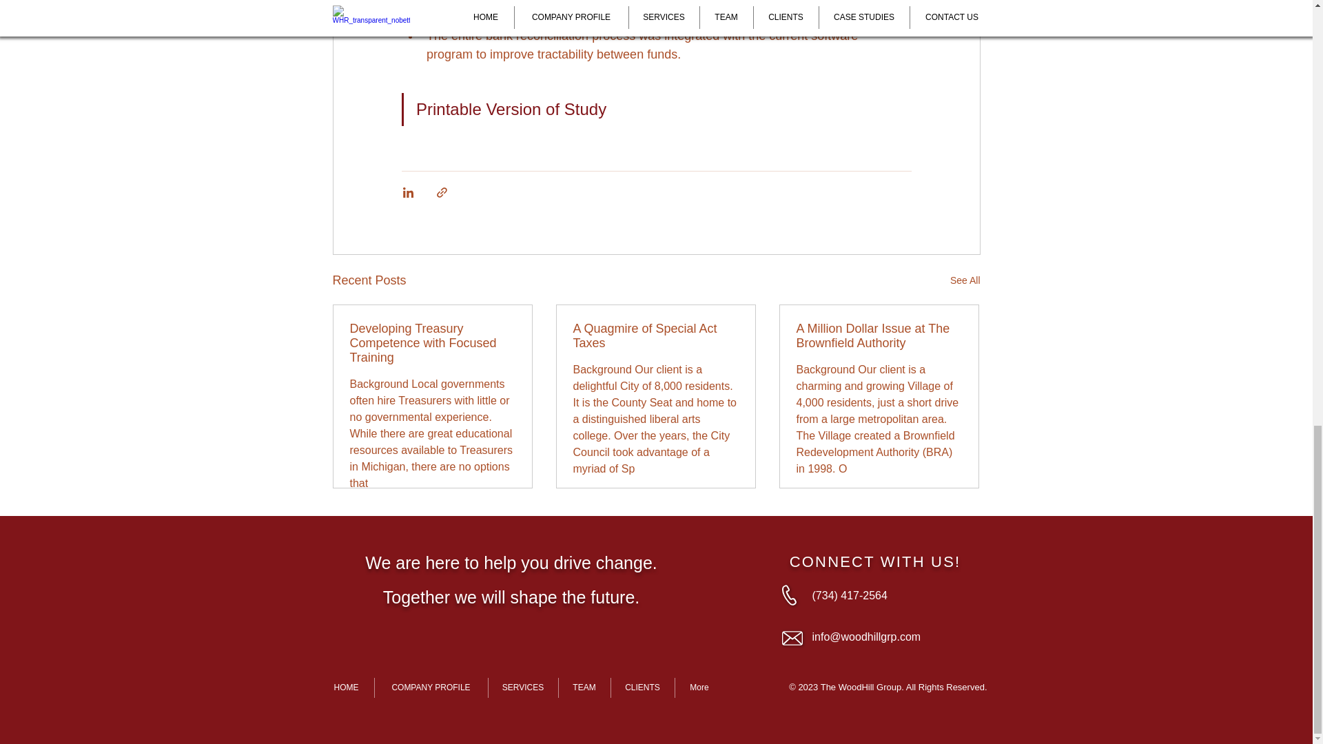 Image resolution: width=1323 pixels, height=744 pixels. Describe the element at coordinates (431, 688) in the screenshot. I see `COMPANY PROFILE` at that location.